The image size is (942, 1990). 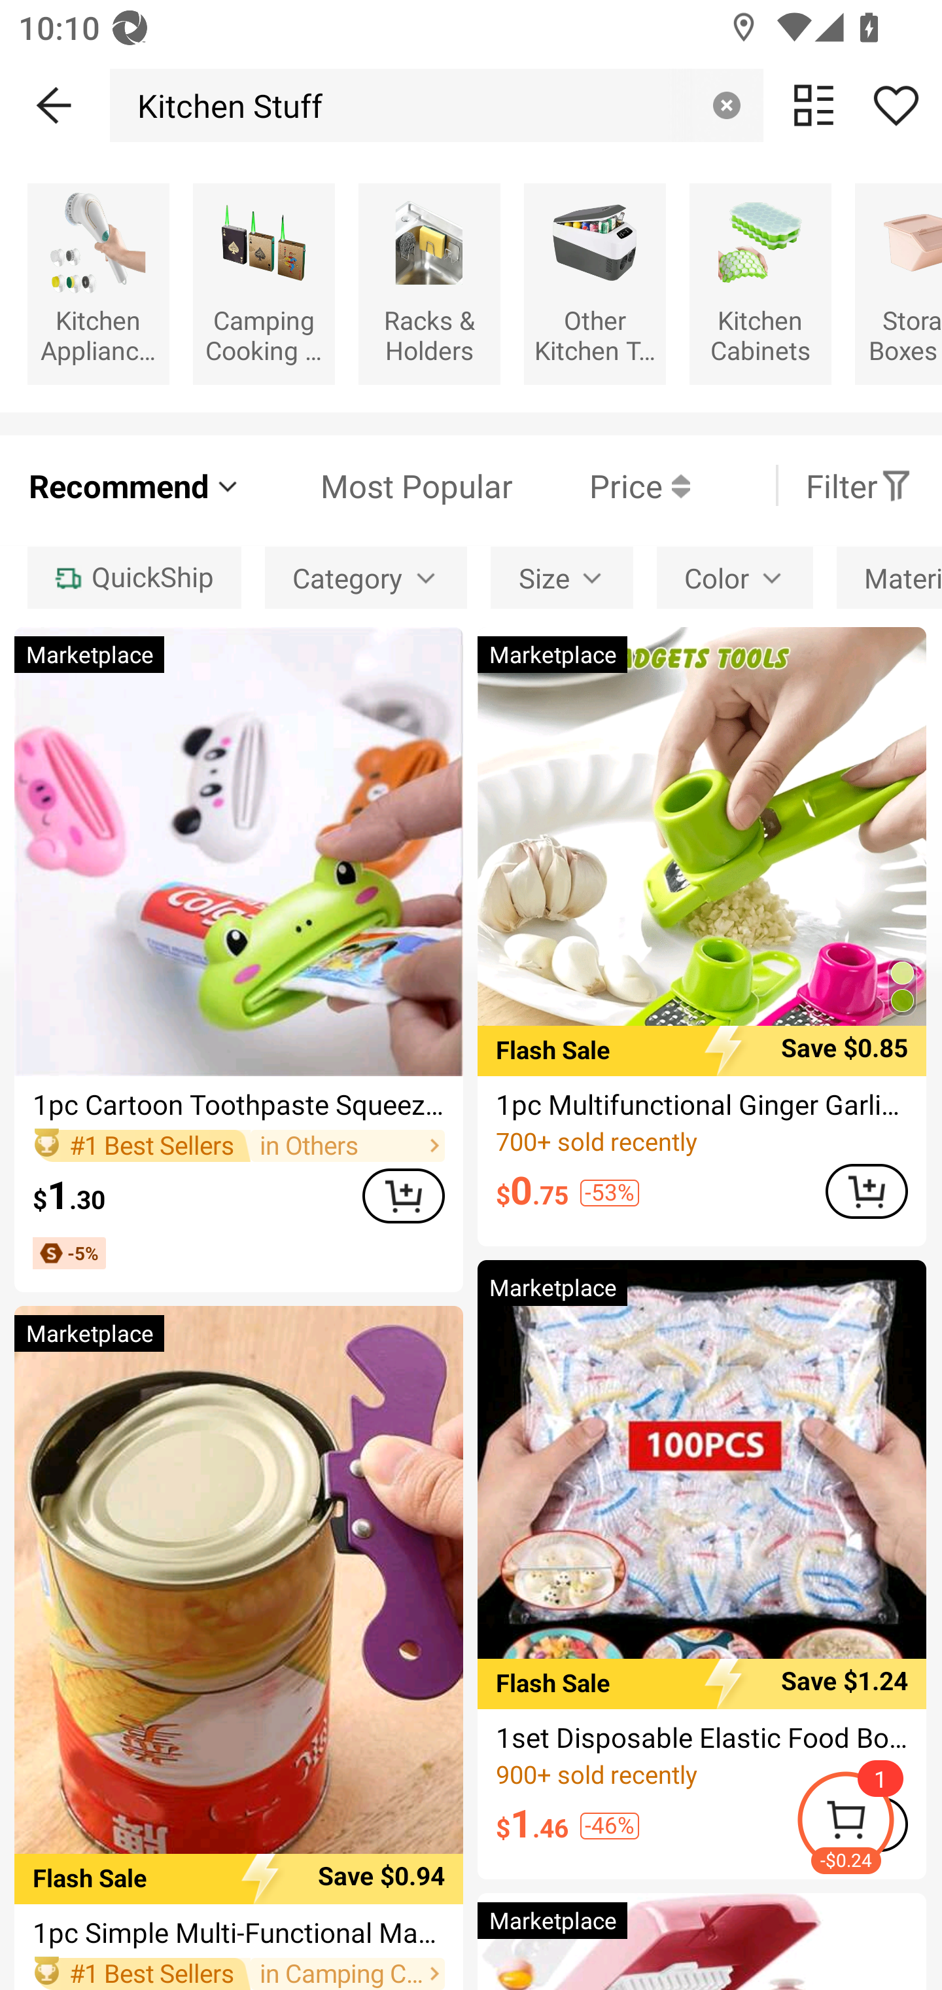 What do you see at coordinates (726, 105) in the screenshot?
I see `Clear` at bounding box center [726, 105].